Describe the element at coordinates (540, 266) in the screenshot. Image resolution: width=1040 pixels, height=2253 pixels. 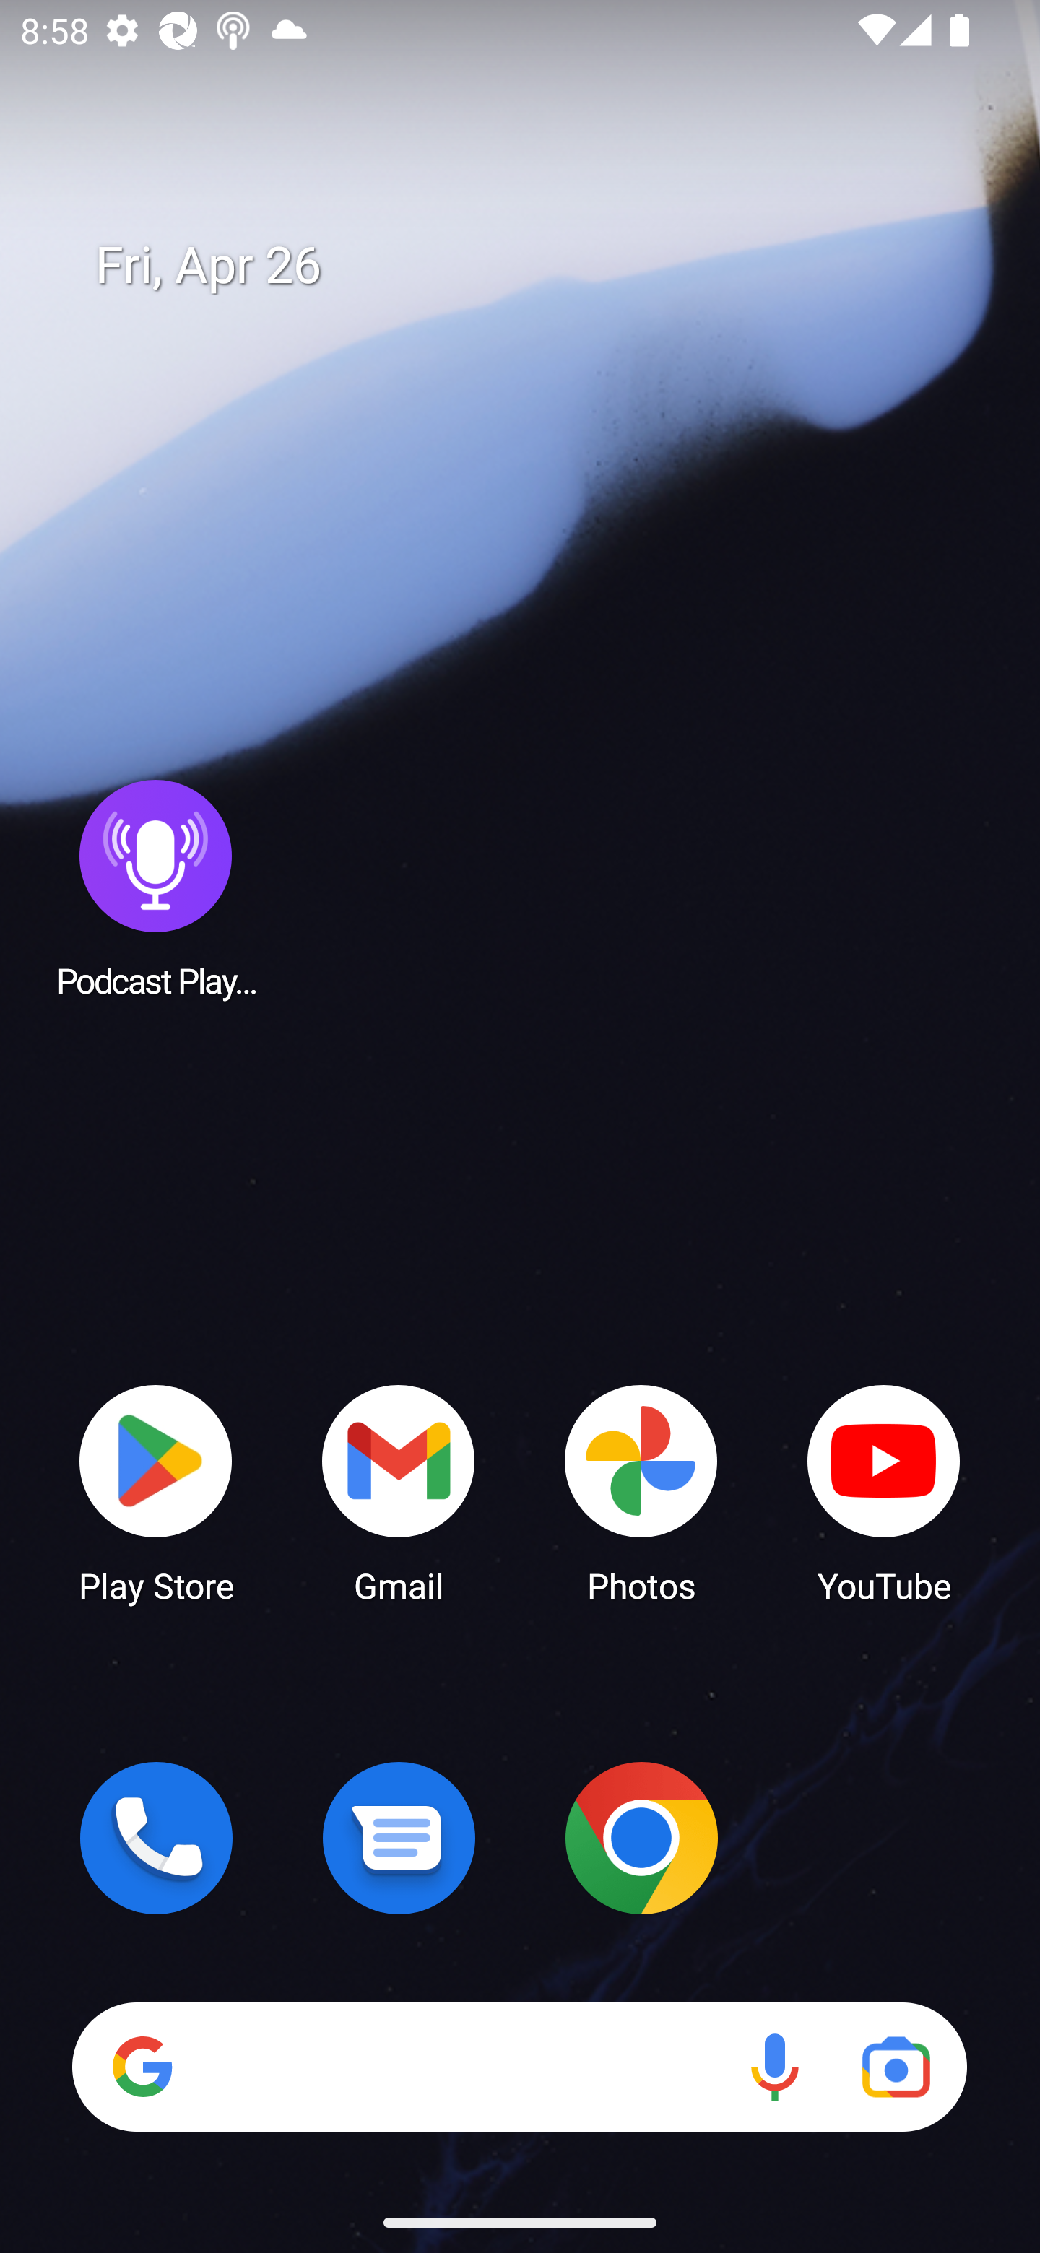
I see `Fri, Apr 26` at that location.